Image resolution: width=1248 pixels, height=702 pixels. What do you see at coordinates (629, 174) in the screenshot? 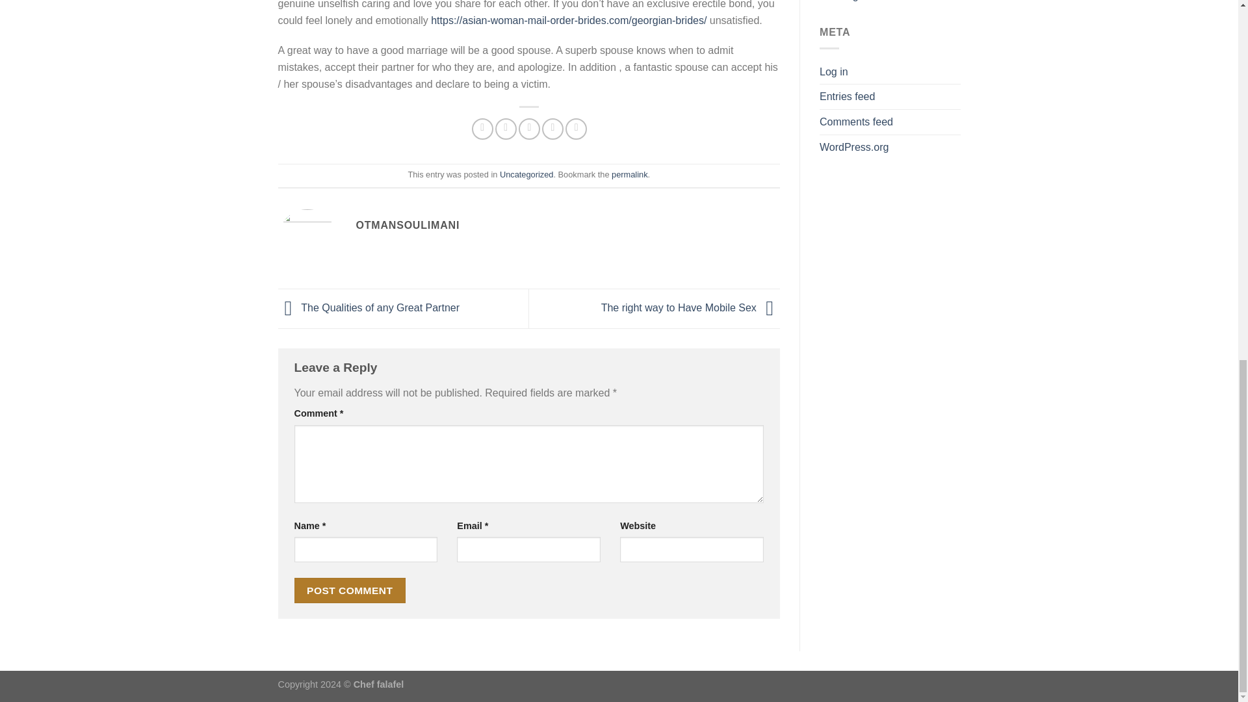
I see `Permalink to How you can Have the best Marriage` at bounding box center [629, 174].